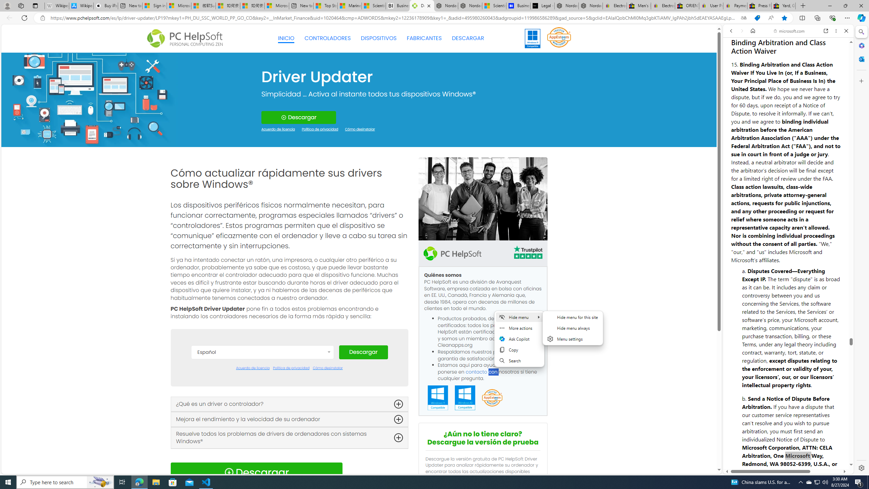  I want to click on Wikipedia - Sleeping, so click(57, 6).